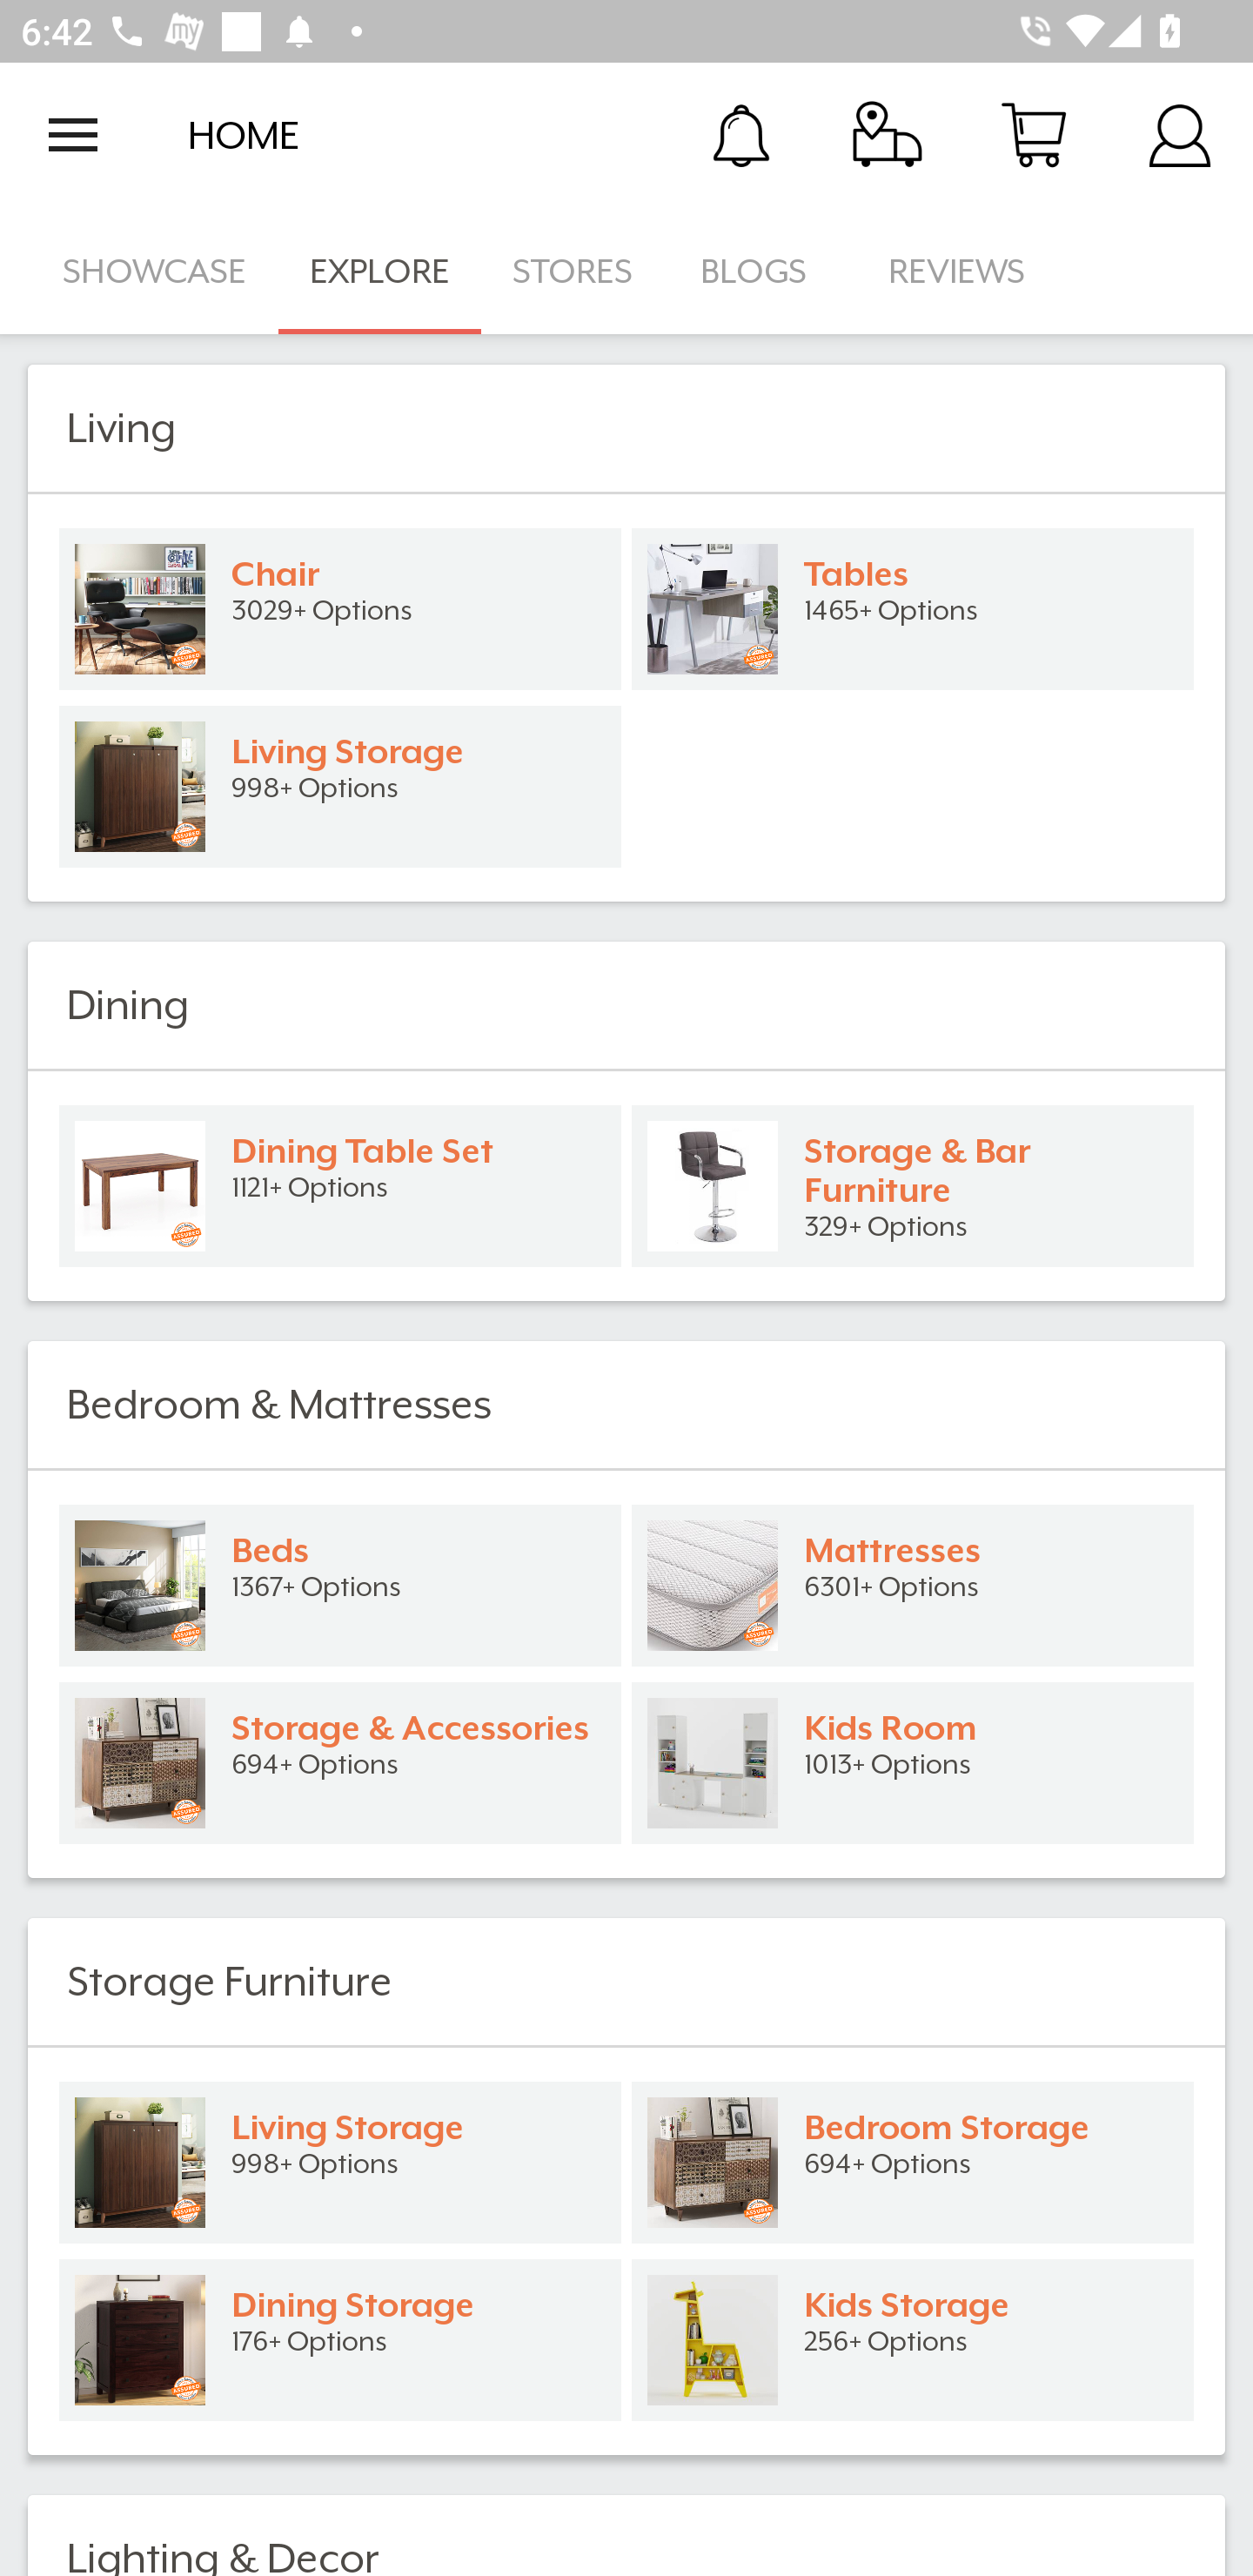 This screenshot has height=2576, width=1253. What do you see at coordinates (339, 609) in the screenshot?
I see `Chair 3029+ Options` at bounding box center [339, 609].